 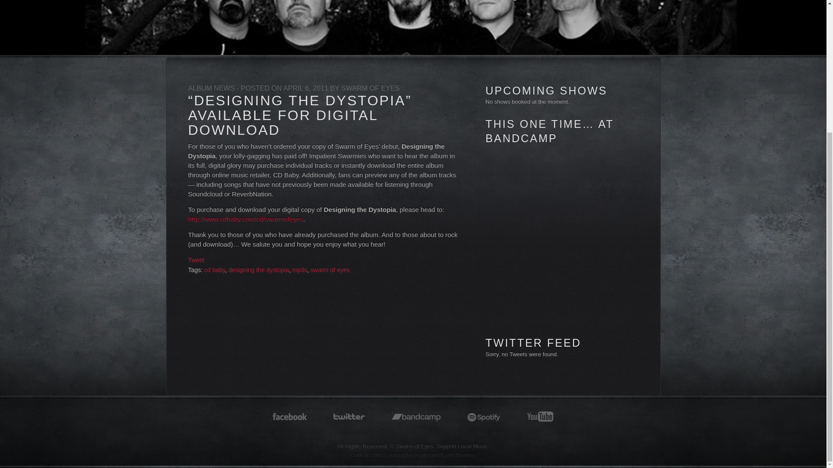 What do you see at coordinates (330, 270) in the screenshot?
I see `swarm of eyes` at bounding box center [330, 270].